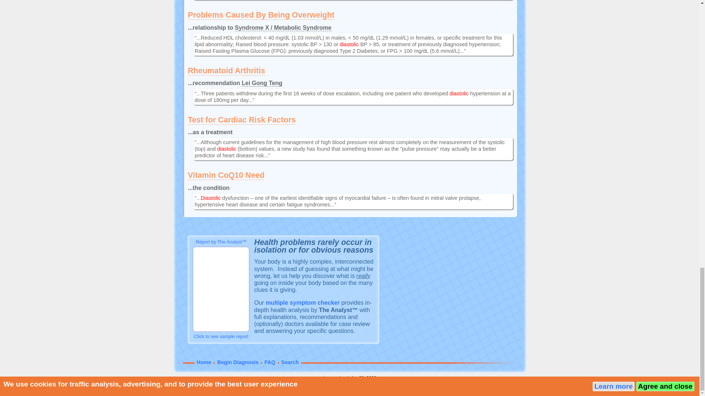 The width and height of the screenshot is (705, 396). Describe the element at coordinates (242, 120) in the screenshot. I see `Test for Cardiac Risk Factors` at that location.